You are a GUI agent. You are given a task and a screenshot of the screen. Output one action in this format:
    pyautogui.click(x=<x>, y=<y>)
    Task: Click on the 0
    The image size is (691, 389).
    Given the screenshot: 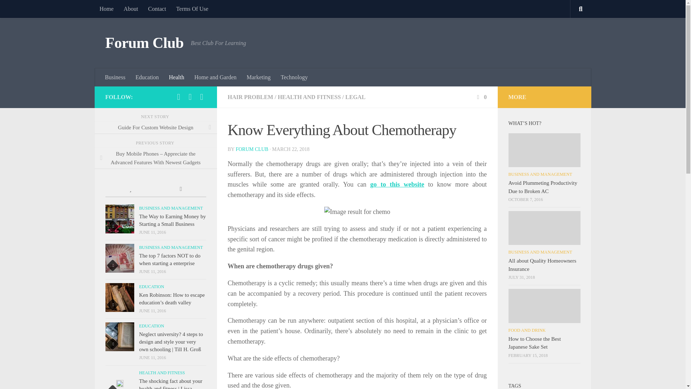 What is the action you would take?
    pyautogui.click(x=481, y=97)
    